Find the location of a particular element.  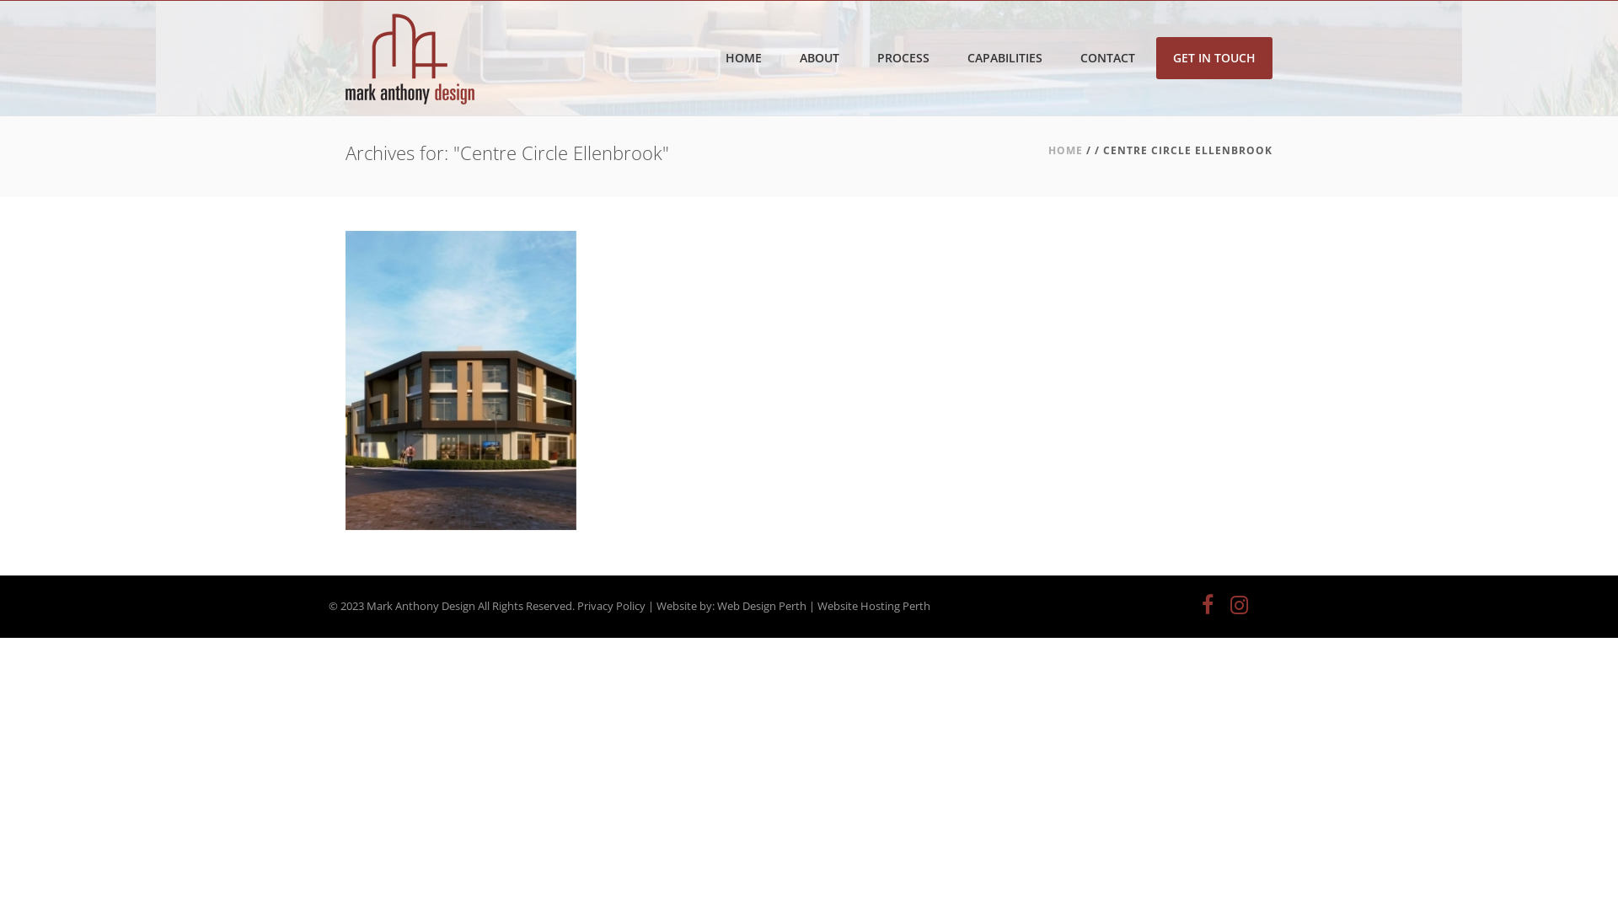

GET IN TOUCH is located at coordinates (1214, 58).